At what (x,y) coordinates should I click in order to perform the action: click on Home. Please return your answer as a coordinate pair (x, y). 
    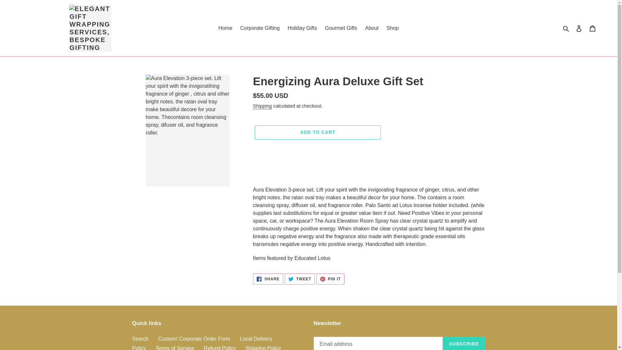
    Looking at the image, I should click on (330, 279).